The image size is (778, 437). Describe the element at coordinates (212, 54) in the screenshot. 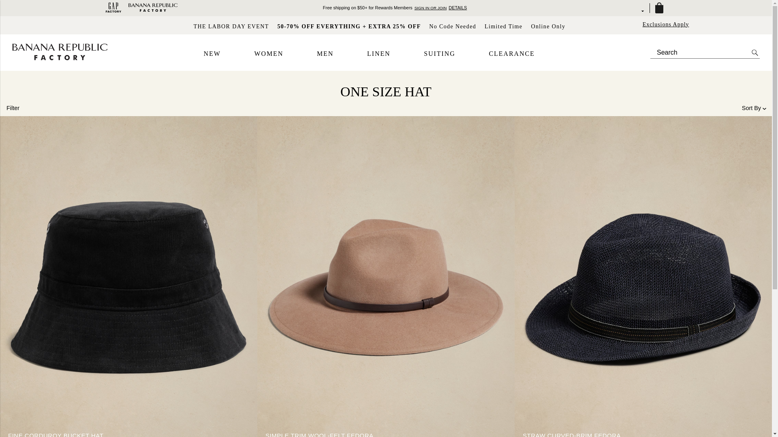

I see `NEW` at that location.